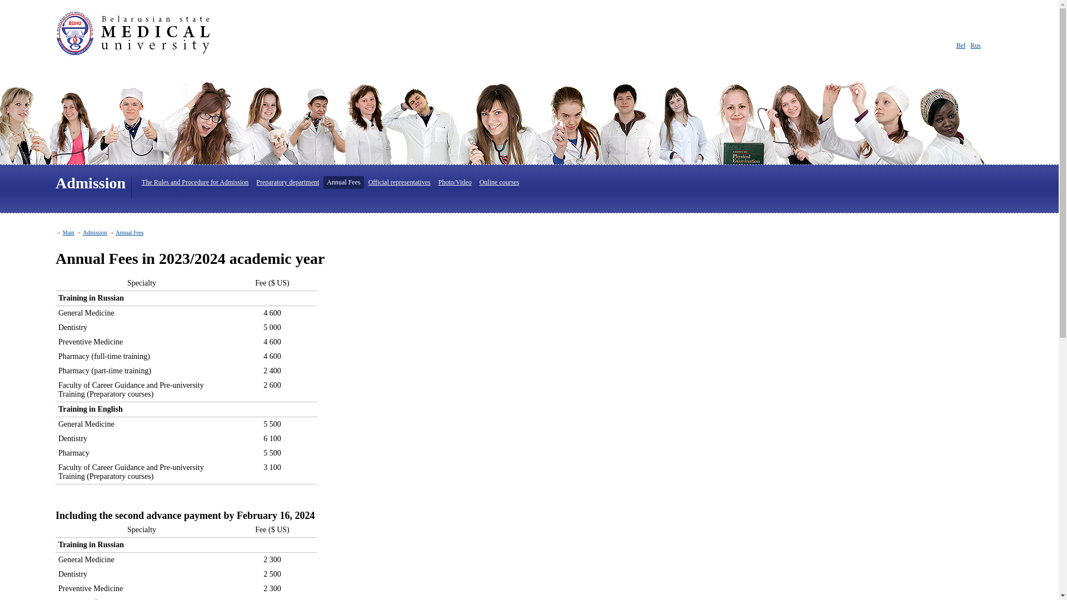 The image size is (1067, 600). Describe the element at coordinates (400, 182) in the screenshot. I see `Official representatives` at that location.